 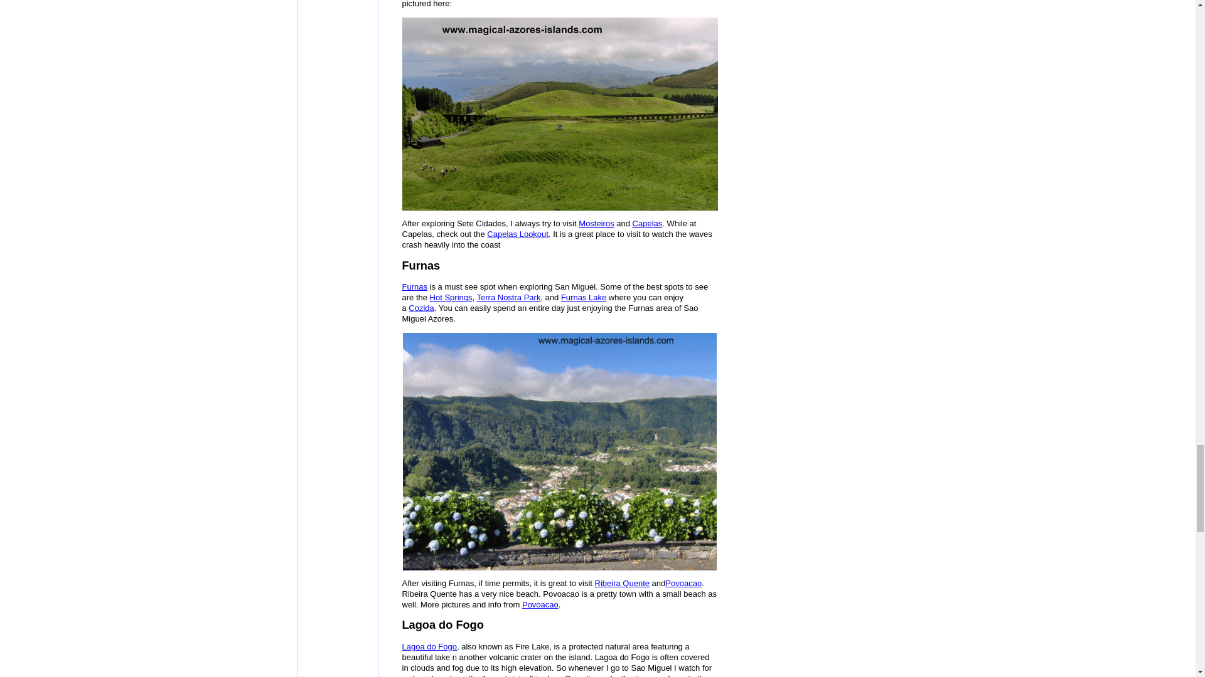 I want to click on Mosteiros, so click(x=596, y=223).